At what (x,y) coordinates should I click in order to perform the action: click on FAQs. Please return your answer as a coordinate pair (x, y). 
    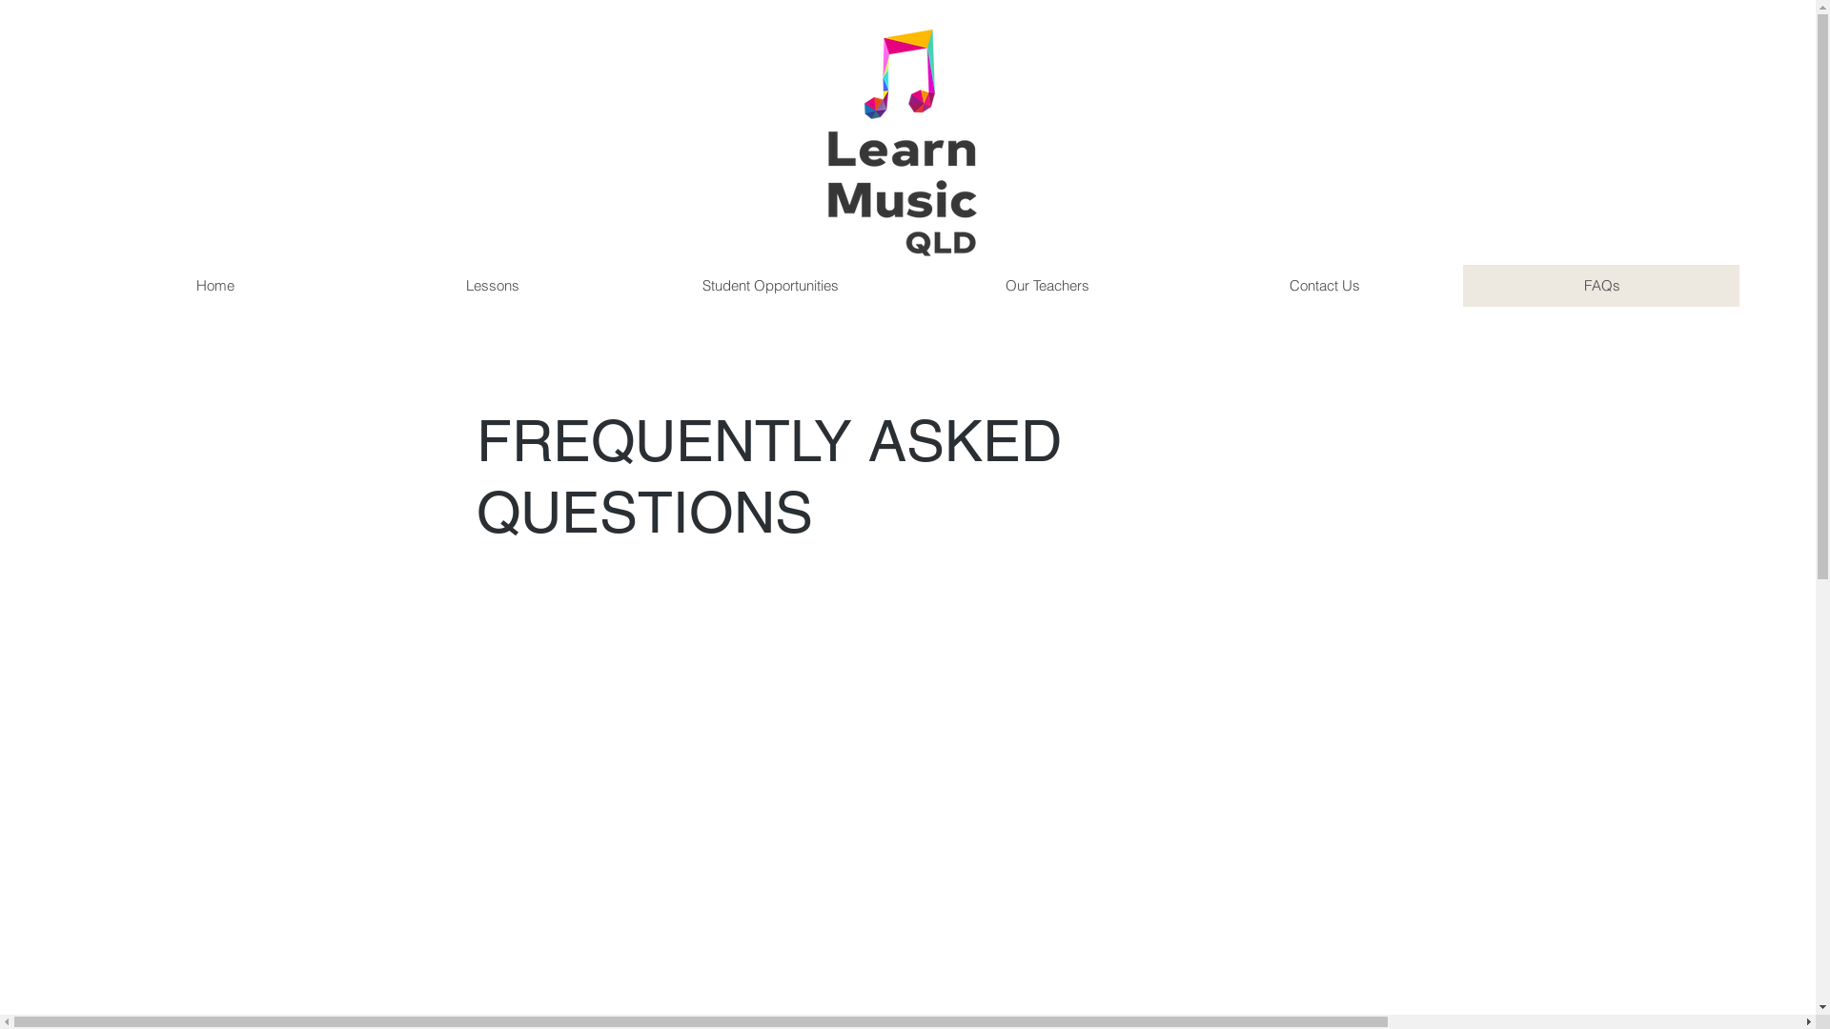
    Looking at the image, I should click on (1601, 286).